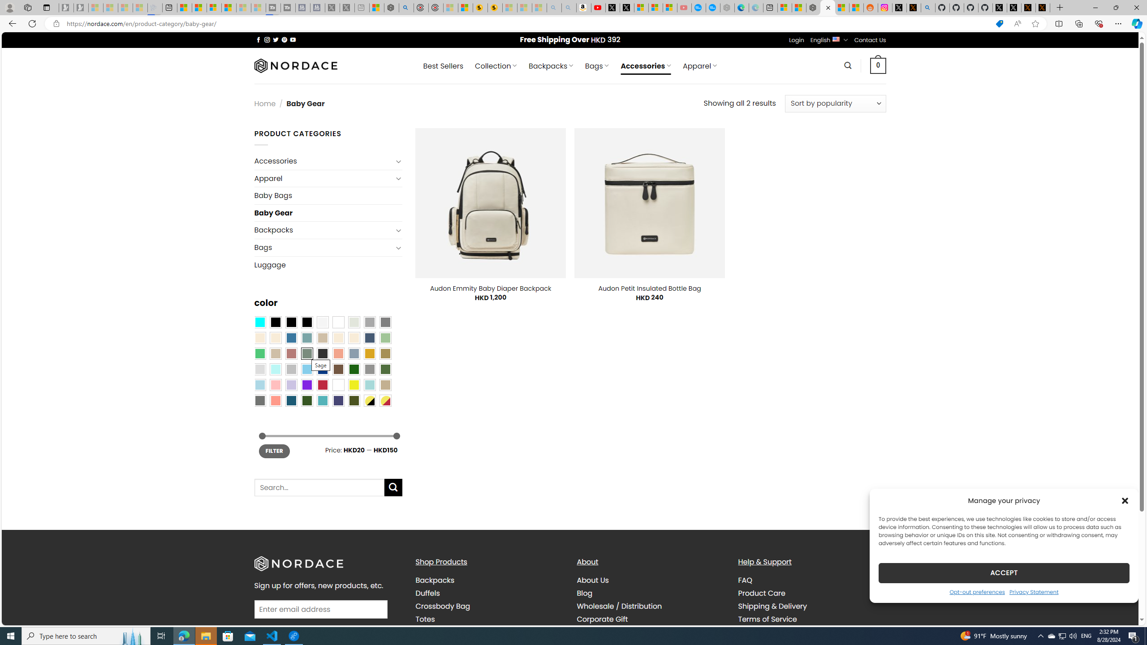 Image resolution: width=1147 pixels, height=645 pixels. I want to click on About Us, so click(593, 580).